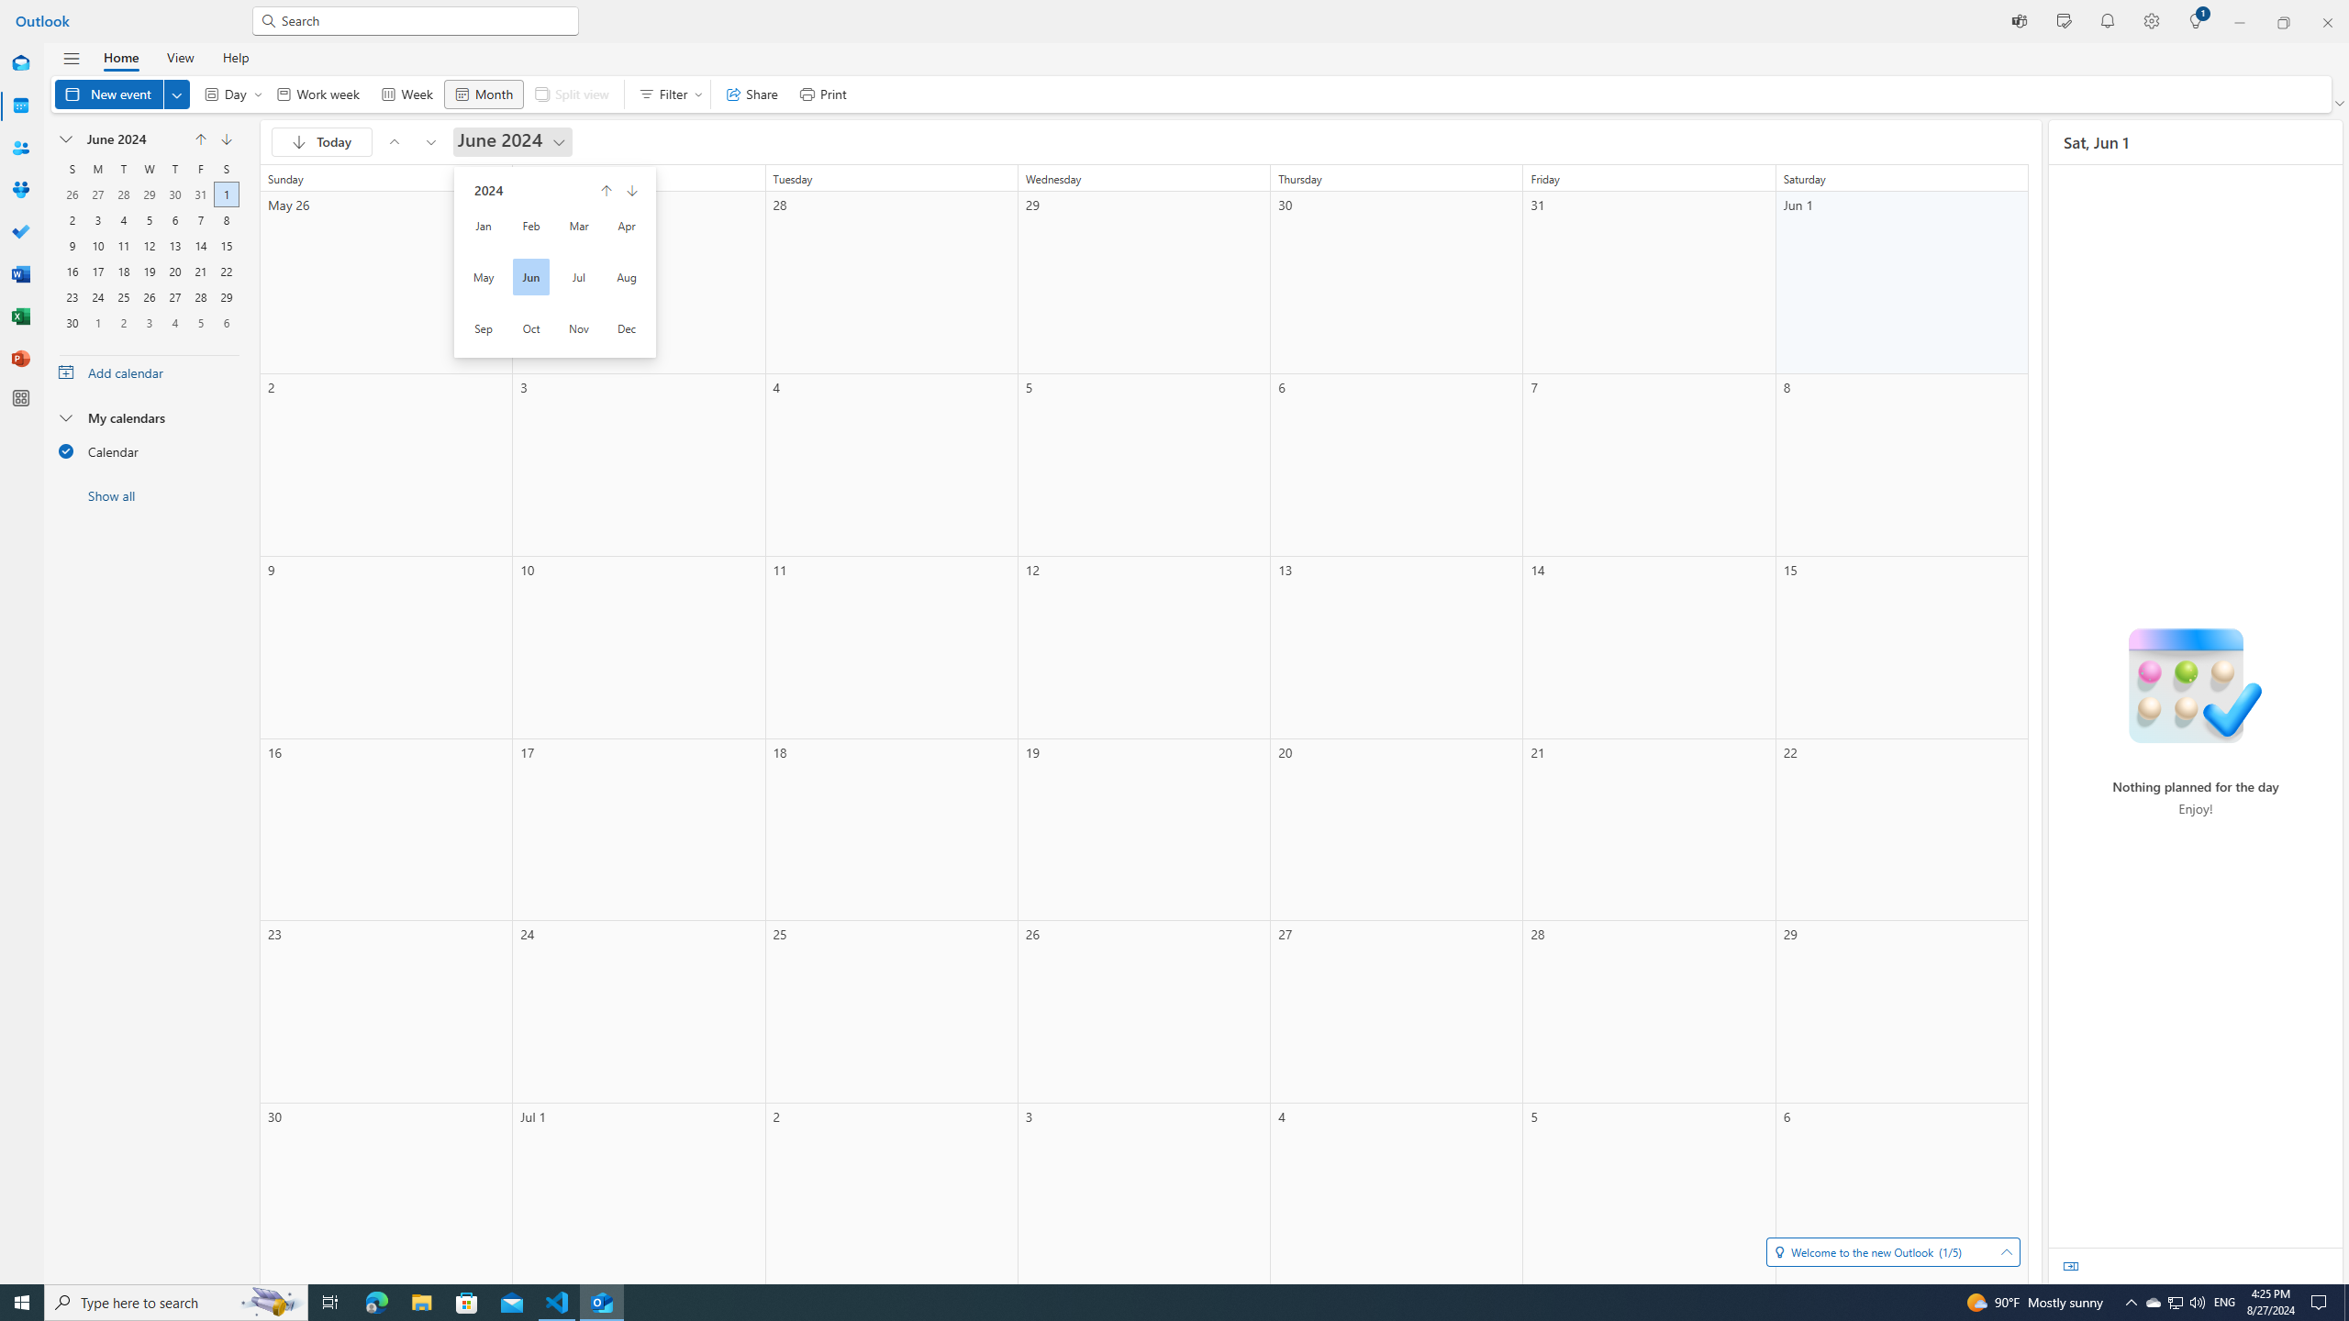  I want to click on 15, June, 2024, so click(226, 244).